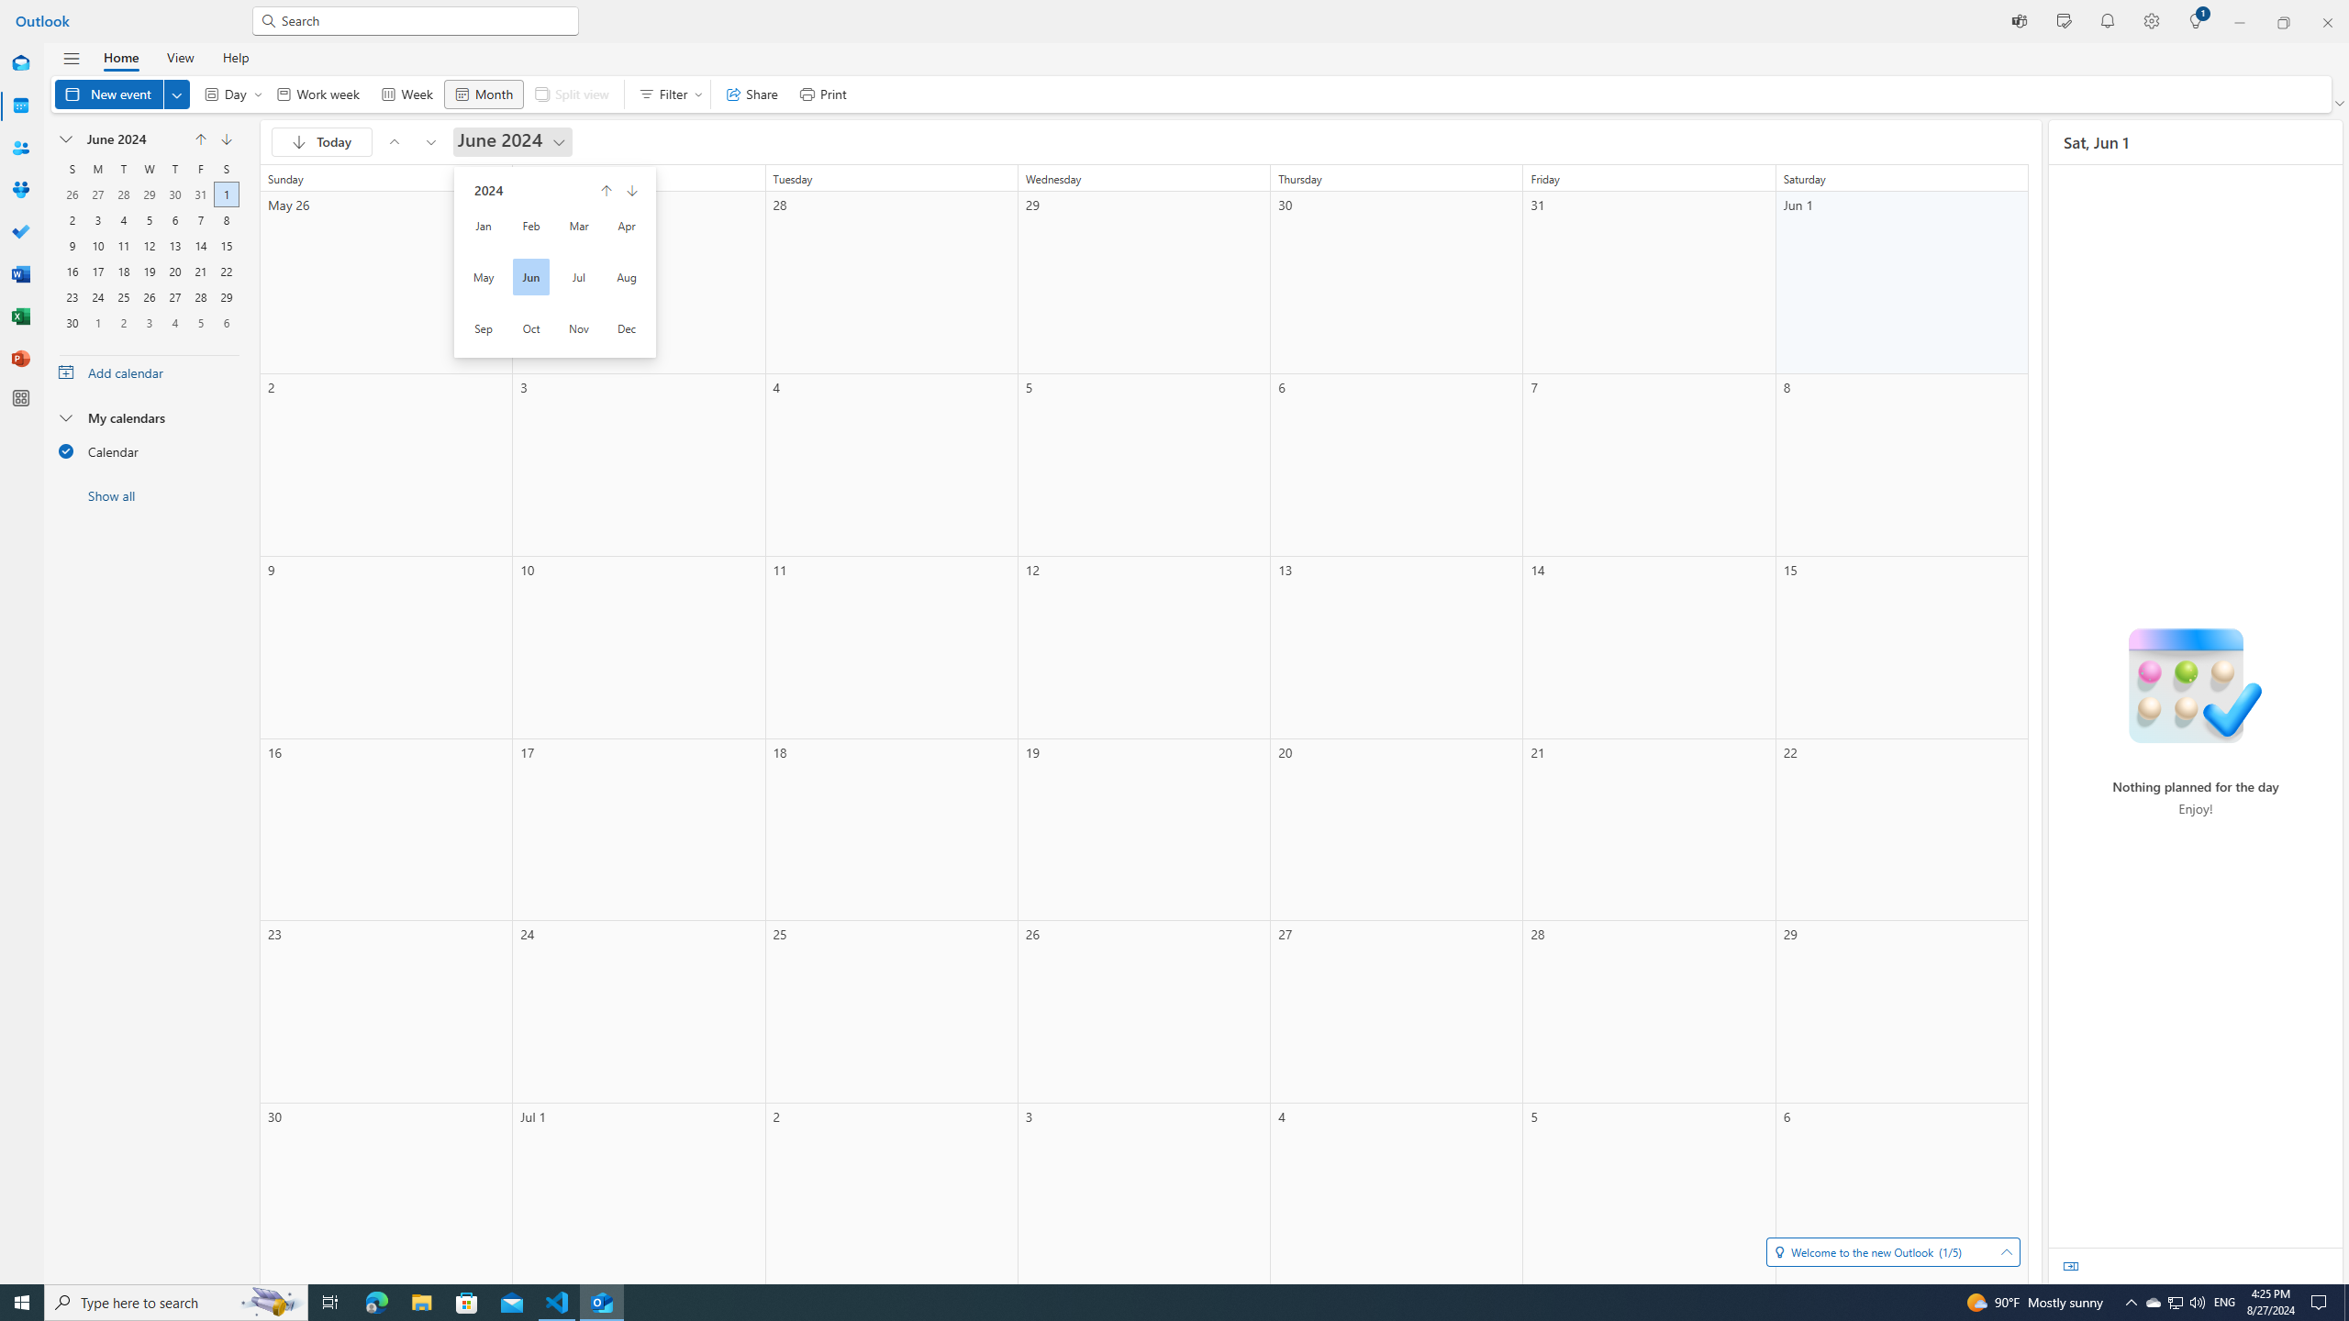  I want to click on 15, June, 2024, so click(226, 244).